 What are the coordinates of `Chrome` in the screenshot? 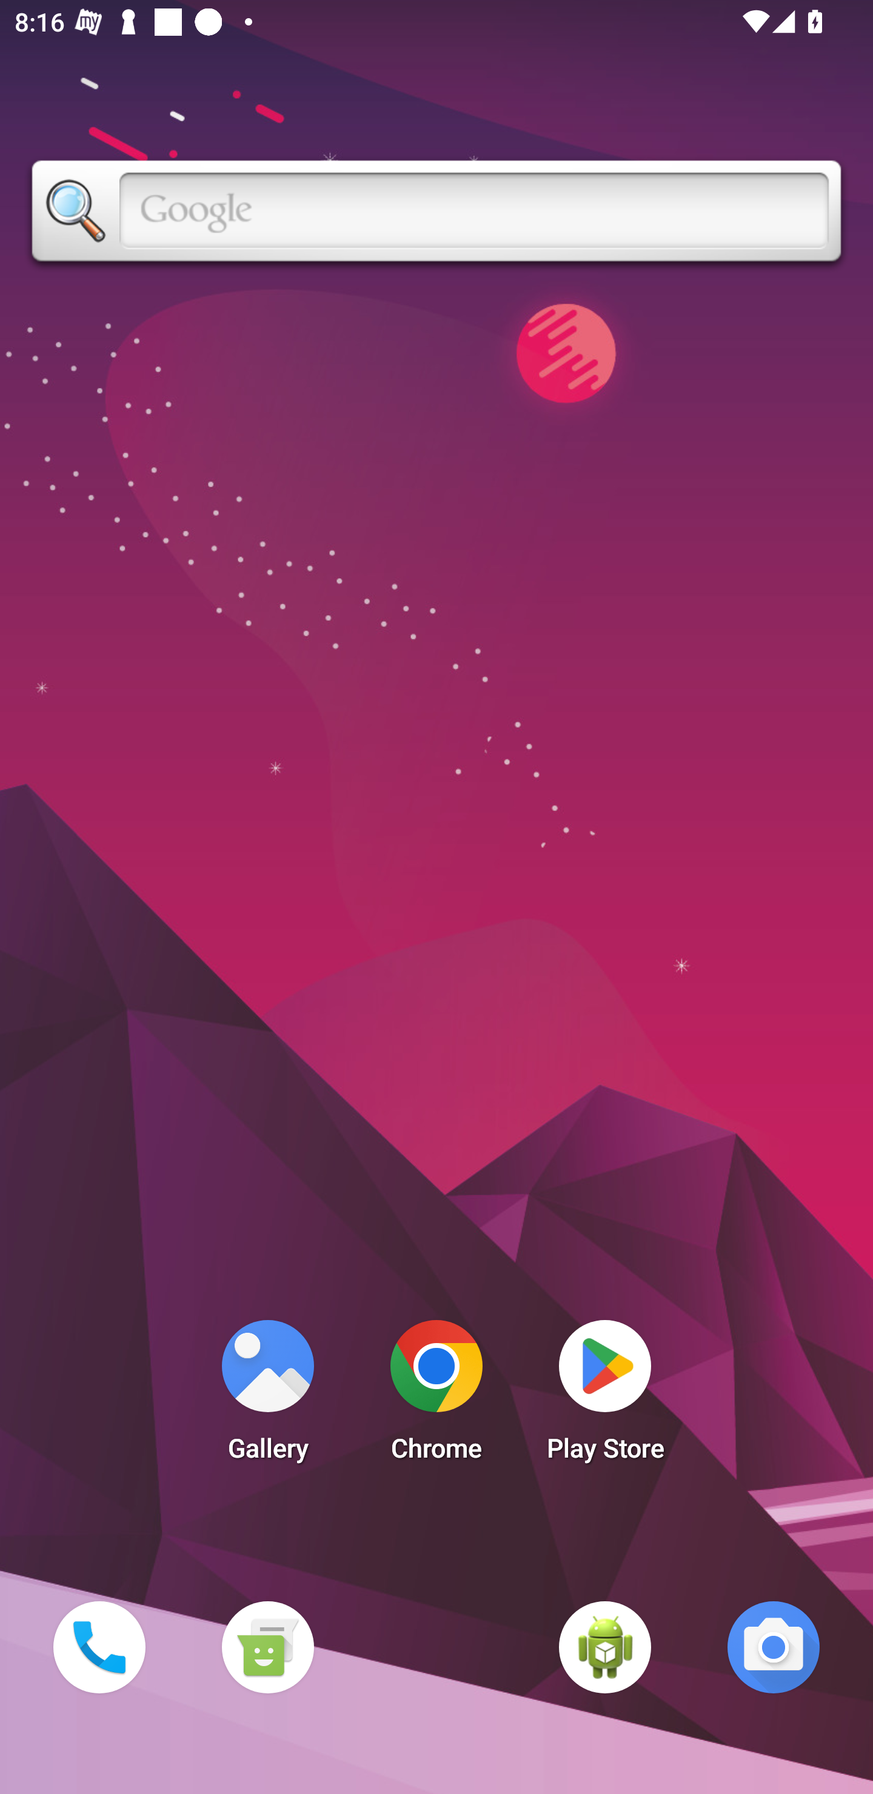 It's located at (436, 1396).